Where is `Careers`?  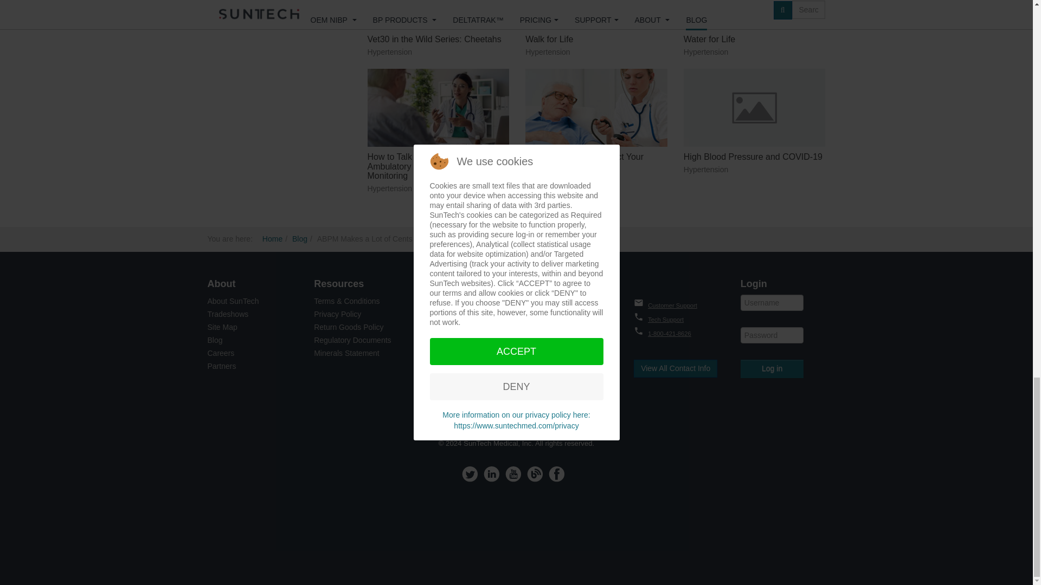
Careers is located at coordinates (221, 353).